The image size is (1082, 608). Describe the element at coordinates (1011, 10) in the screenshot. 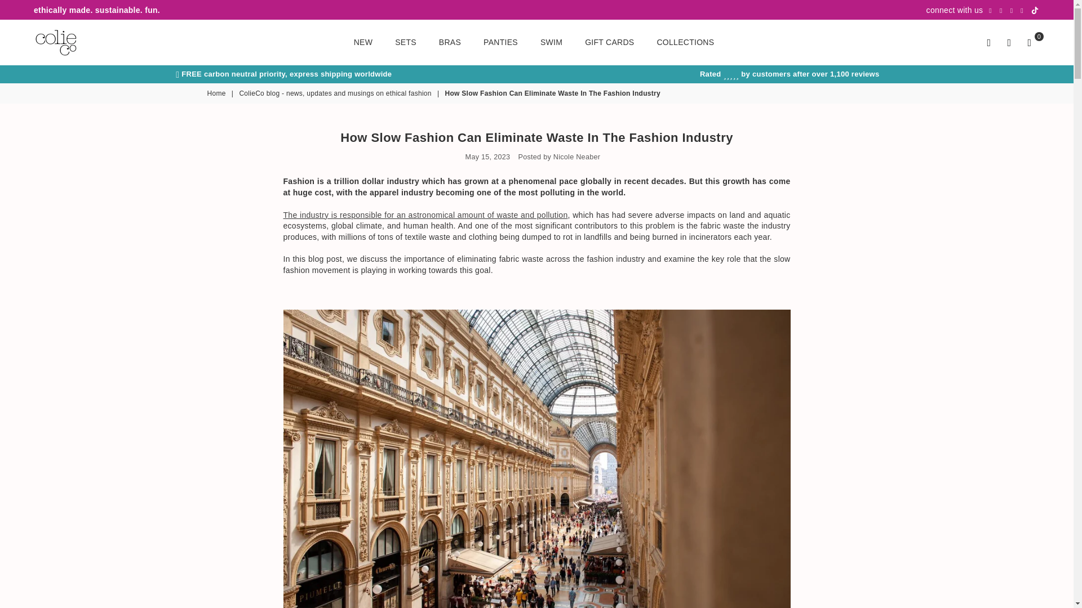

I see `Instagram` at that location.